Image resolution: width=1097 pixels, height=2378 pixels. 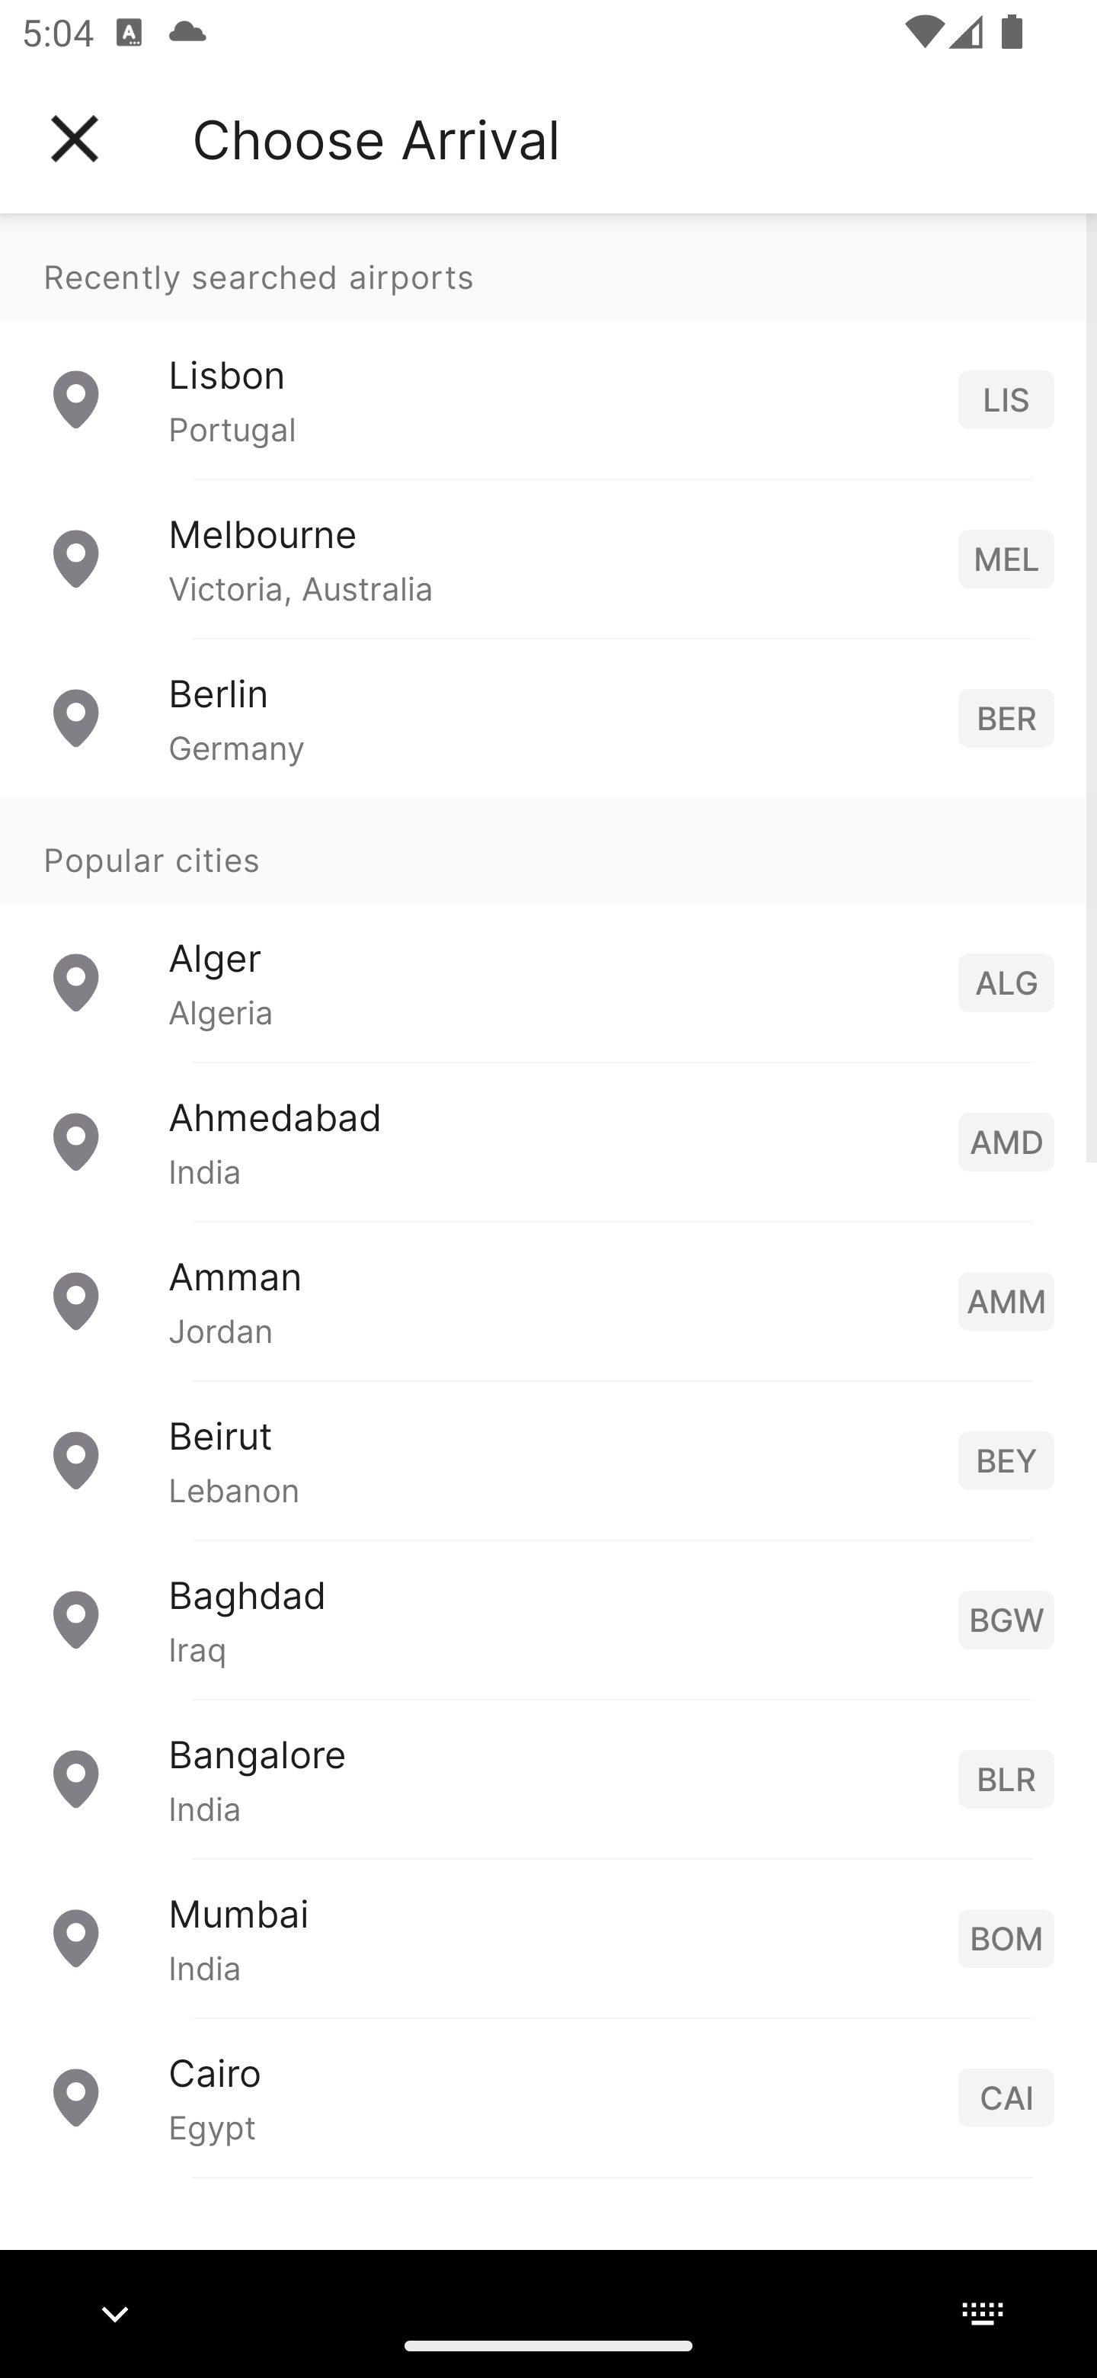 What do you see at coordinates (548, 558) in the screenshot?
I see `Melbourne Victoria, Australia MEL` at bounding box center [548, 558].